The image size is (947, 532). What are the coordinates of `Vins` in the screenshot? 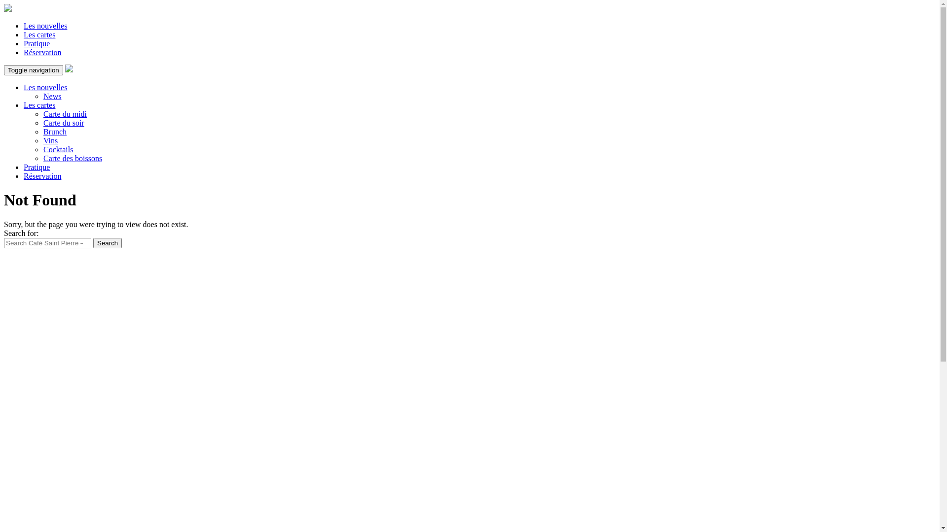 It's located at (50, 141).